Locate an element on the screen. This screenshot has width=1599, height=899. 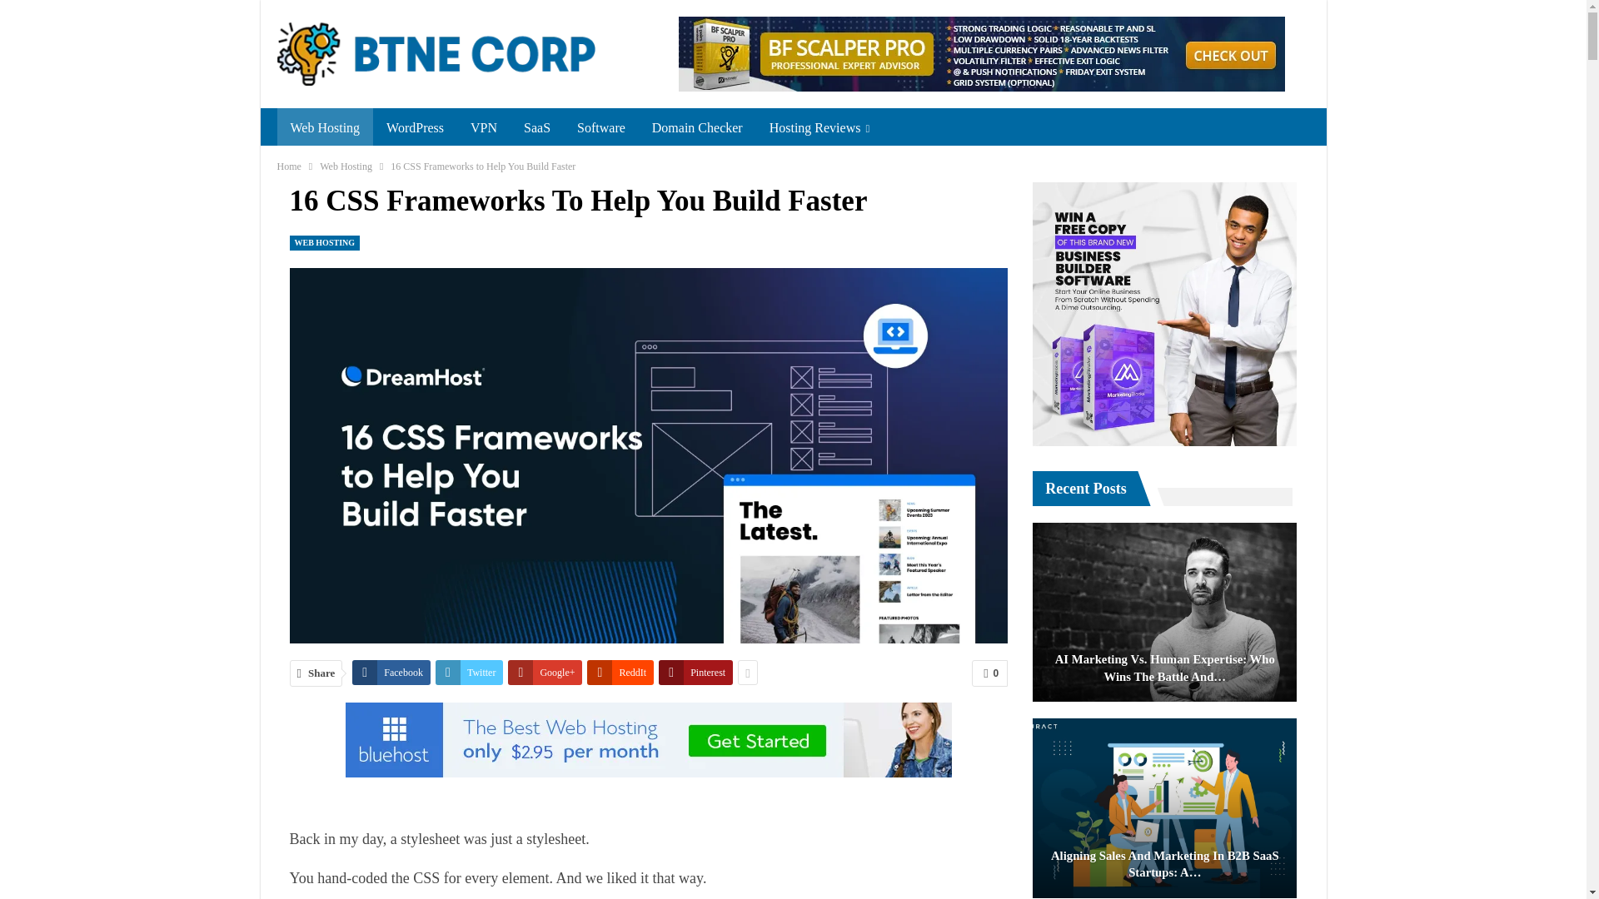
Software is located at coordinates (601, 128).